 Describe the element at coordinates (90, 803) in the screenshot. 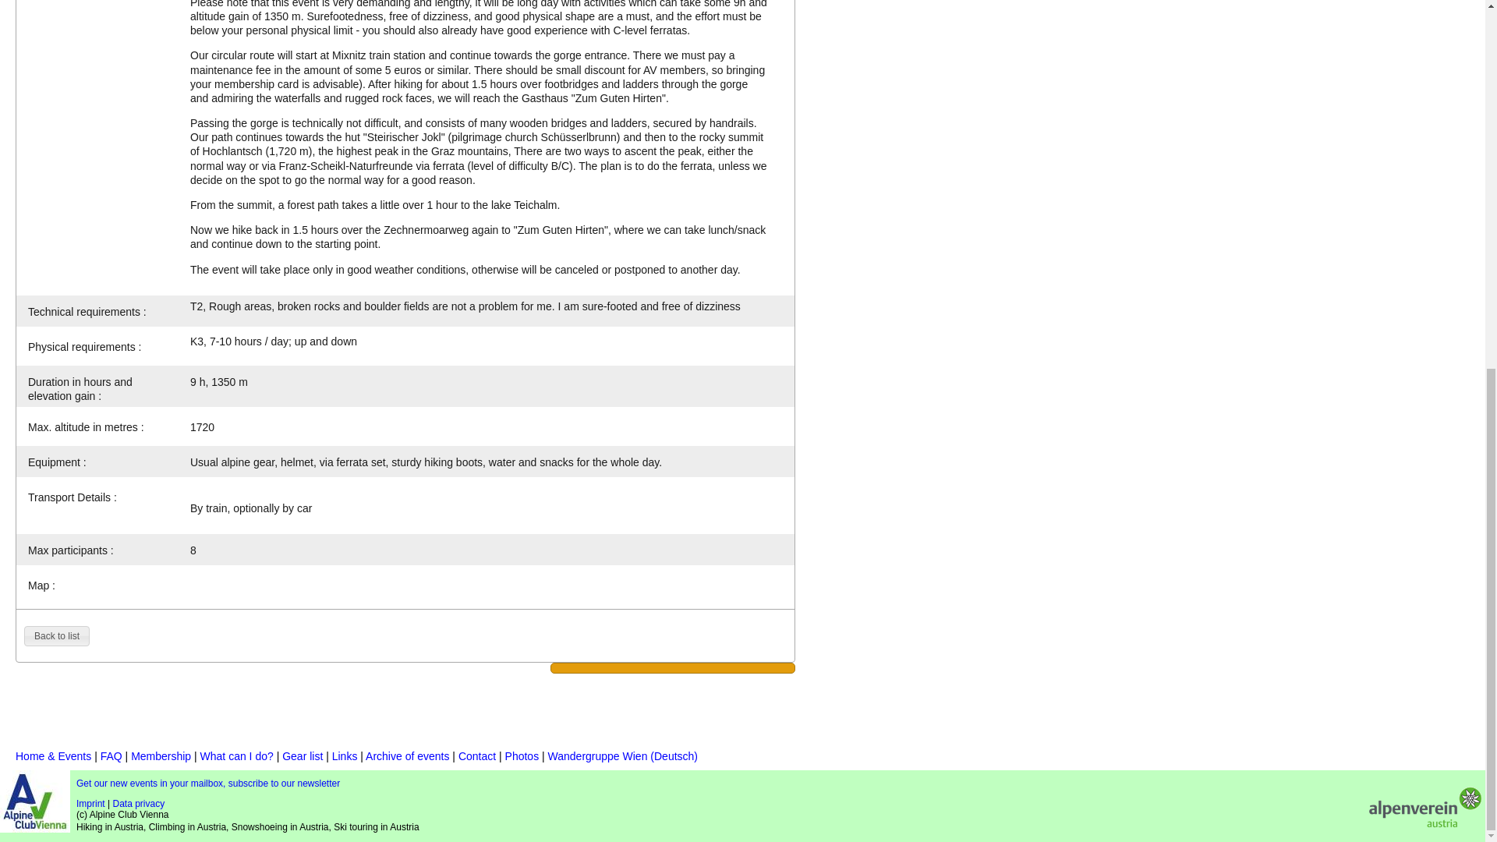

I see `Imprint` at that location.